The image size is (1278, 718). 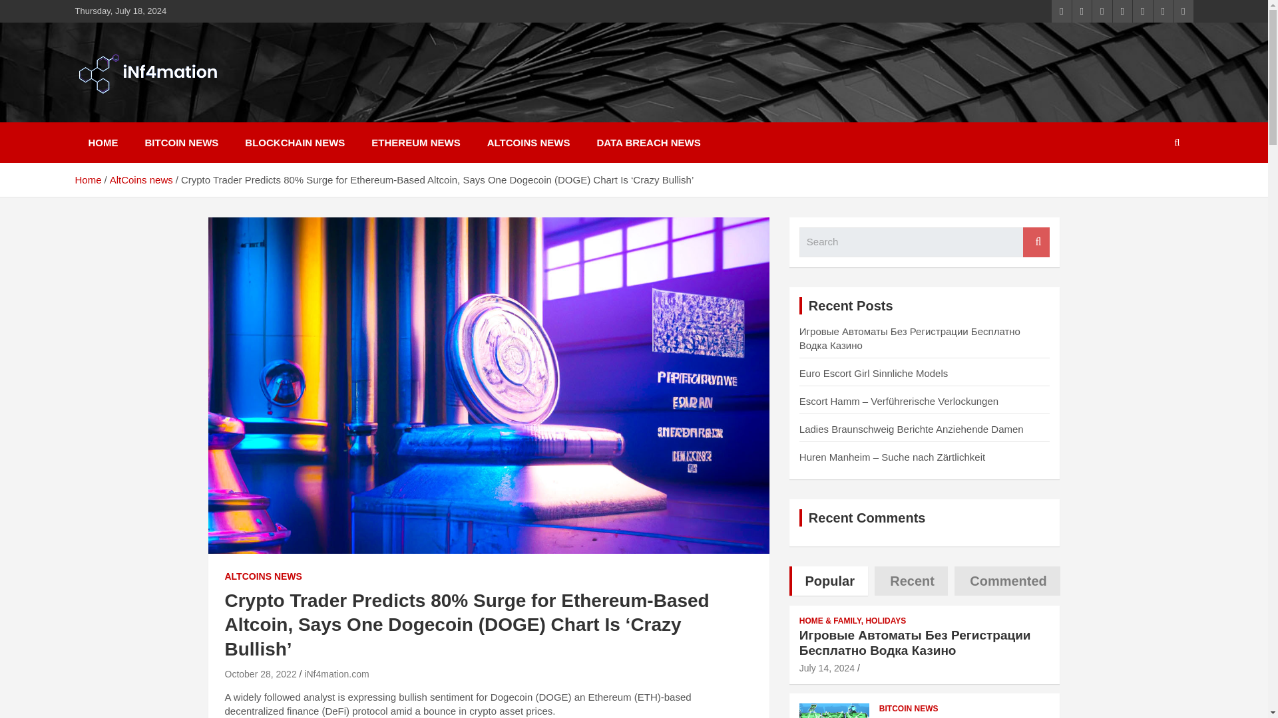 I want to click on Euro Escort Girl Sinnliche Models, so click(x=873, y=373).